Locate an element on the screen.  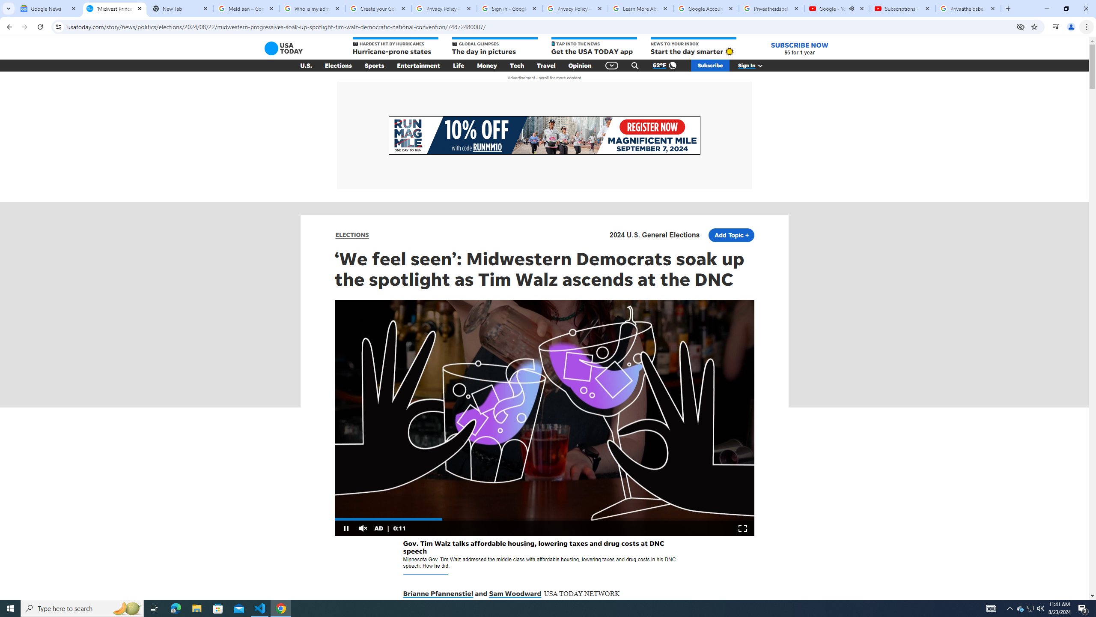
Add Topic is located at coordinates (731, 235).